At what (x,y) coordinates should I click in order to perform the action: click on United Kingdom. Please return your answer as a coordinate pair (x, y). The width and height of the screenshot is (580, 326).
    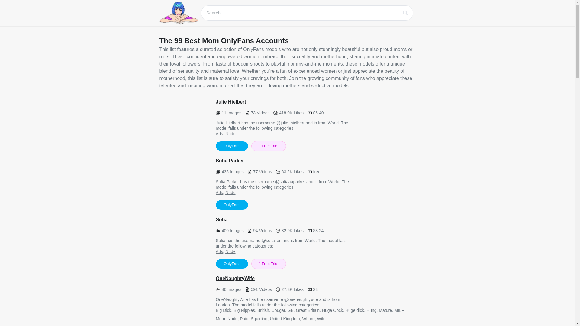
    Looking at the image, I should click on (285, 318).